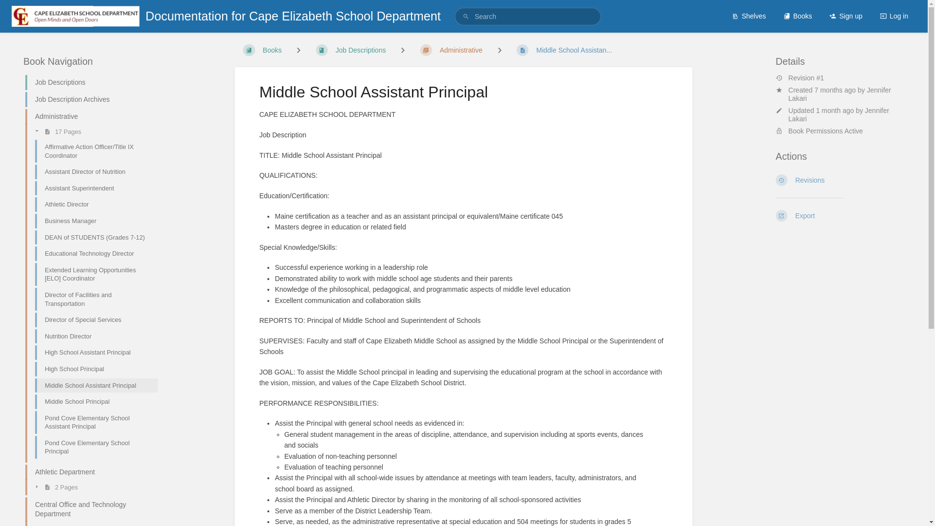 The width and height of the screenshot is (935, 526). Describe the element at coordinates (93, 487) in the screenshot. I see `2 Pages` at that location.